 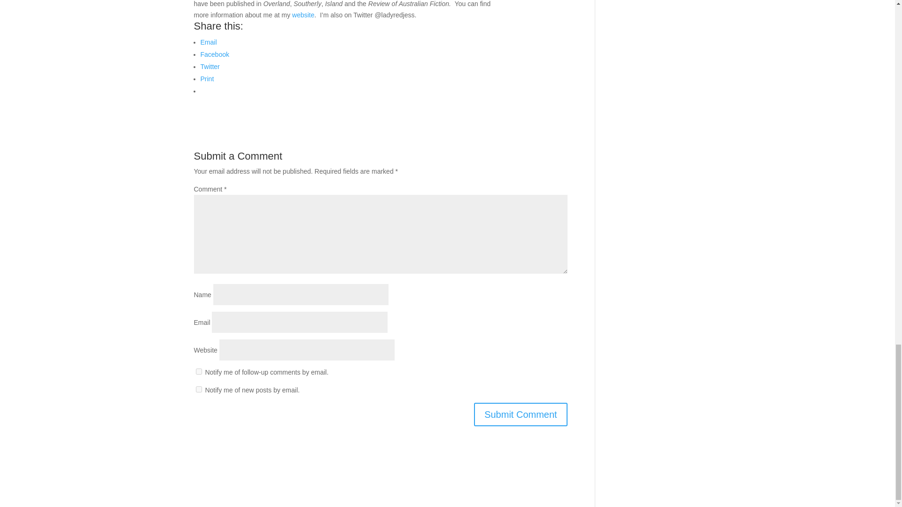 What do you see at coordinates (208, 42) in the screenshot?
I see `Click to email a link to a friend` at bounding box center [208, 42].